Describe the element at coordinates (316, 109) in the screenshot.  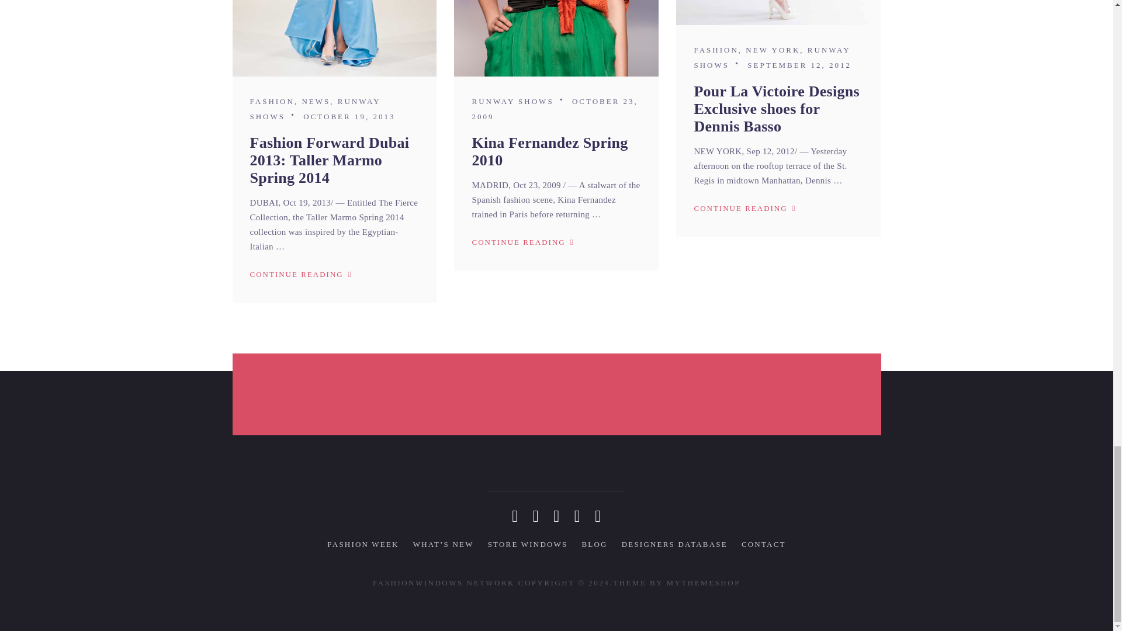
I see `RUNWAY SHOWS` at that location.